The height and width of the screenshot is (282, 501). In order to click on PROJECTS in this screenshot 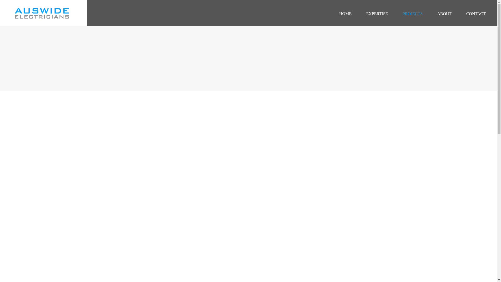, I will do `click(412, 14)`.